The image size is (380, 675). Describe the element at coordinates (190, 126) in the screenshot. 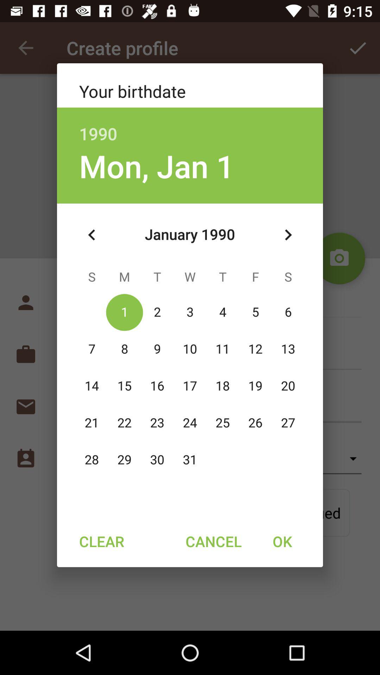

I see `press item above mon, jan 1 icon` at that location.